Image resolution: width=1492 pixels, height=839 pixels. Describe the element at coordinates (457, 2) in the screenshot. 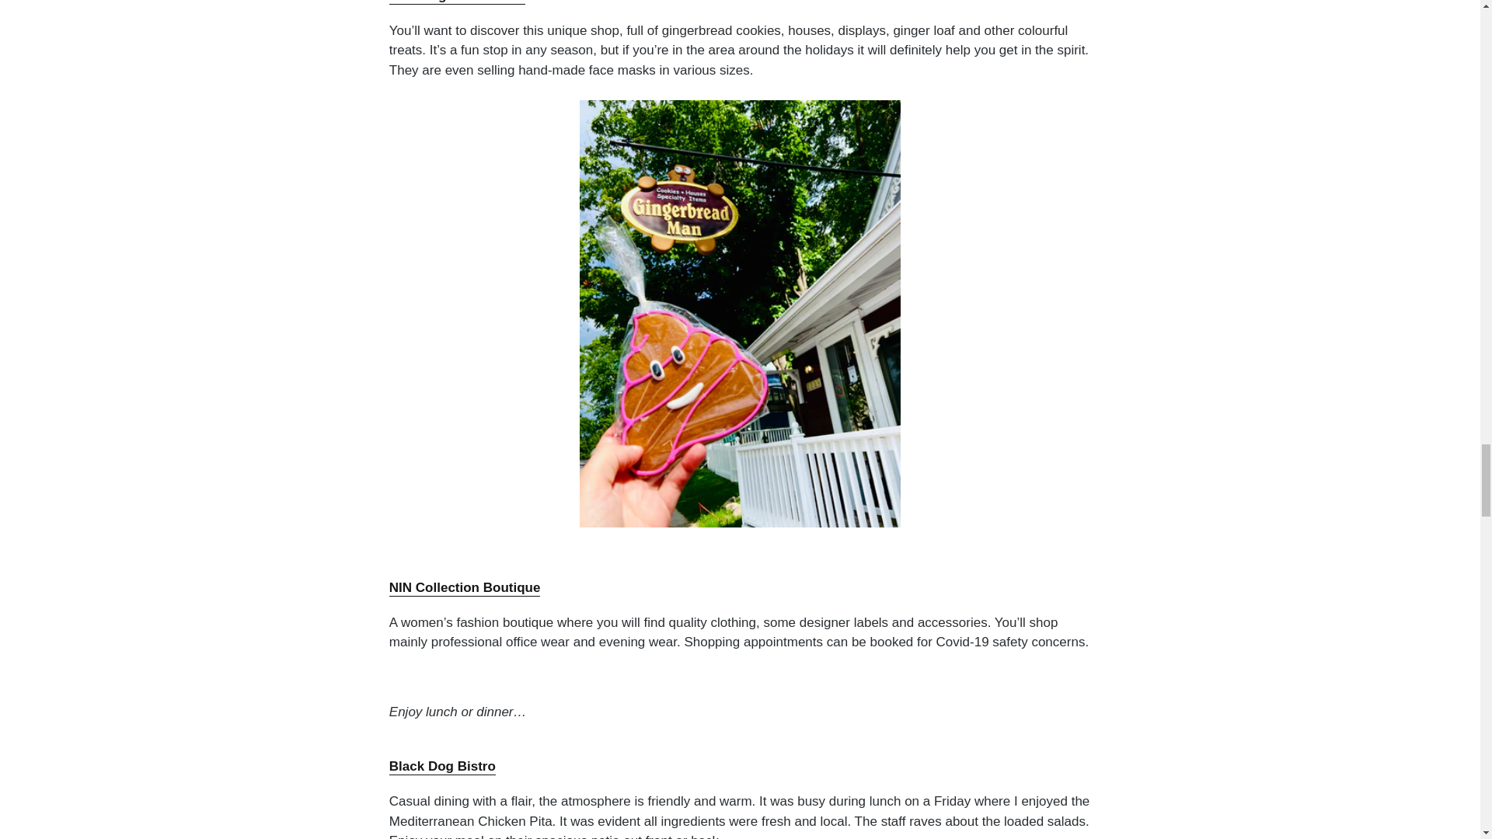

I see `The Gingerbread Man` at that location.